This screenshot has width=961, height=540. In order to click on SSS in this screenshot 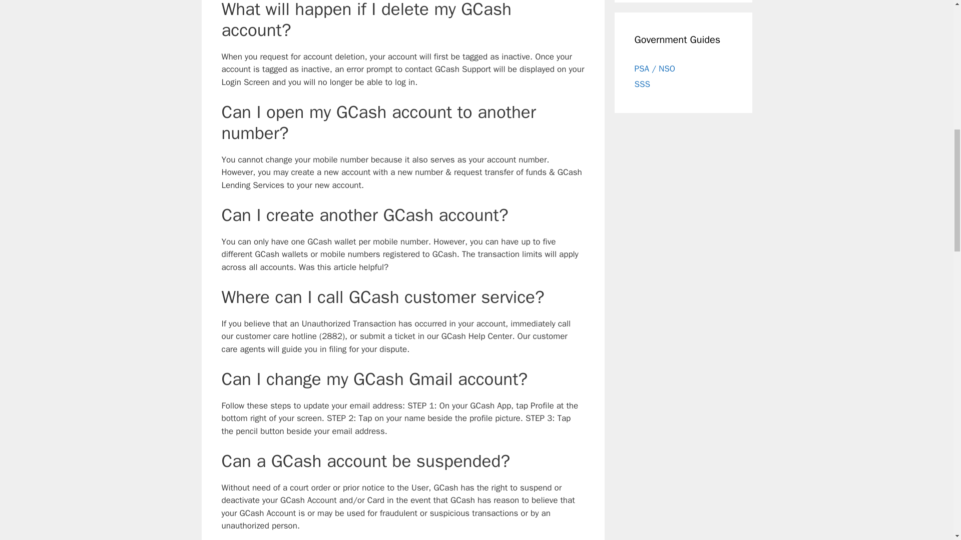, I will do `click(642, 84)`.